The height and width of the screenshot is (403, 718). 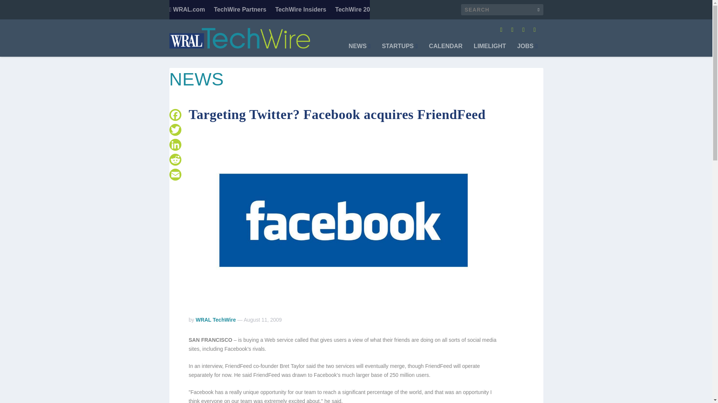 I want to click on LIMELIGHT, so click(x=490, y=50).